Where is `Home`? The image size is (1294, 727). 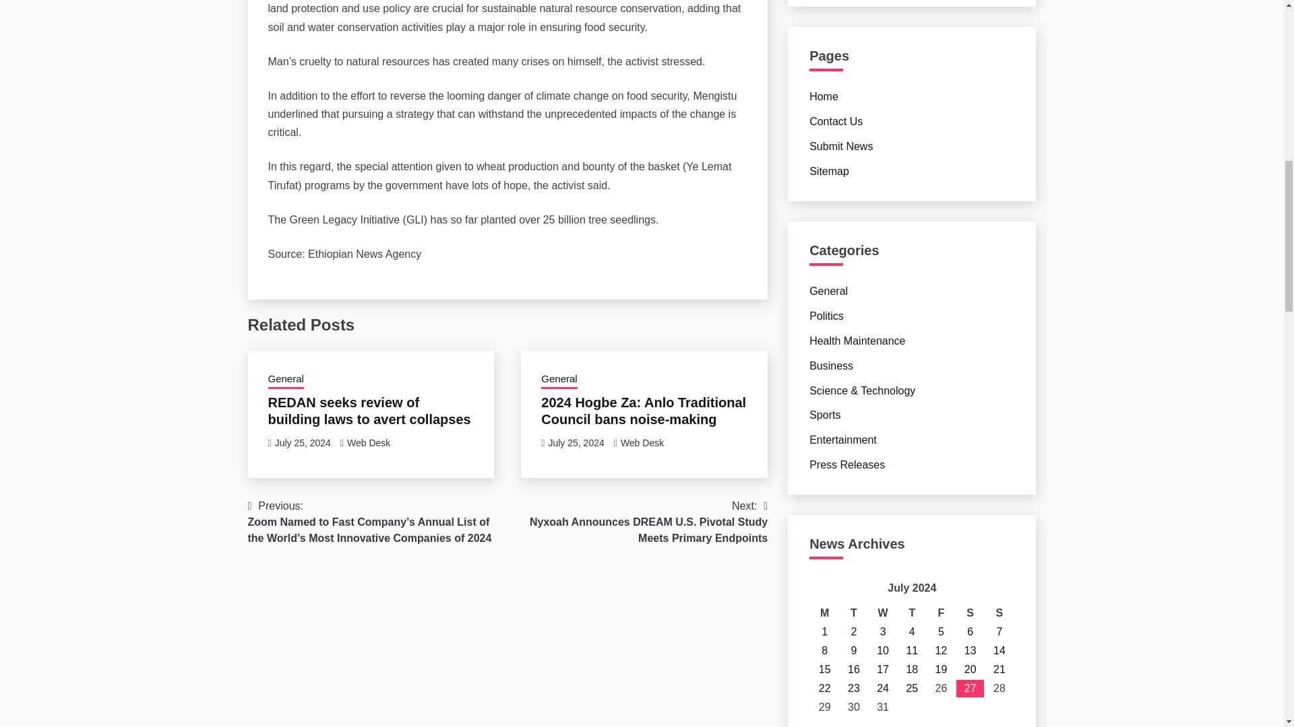 Home is located at coordinates (824, 97).